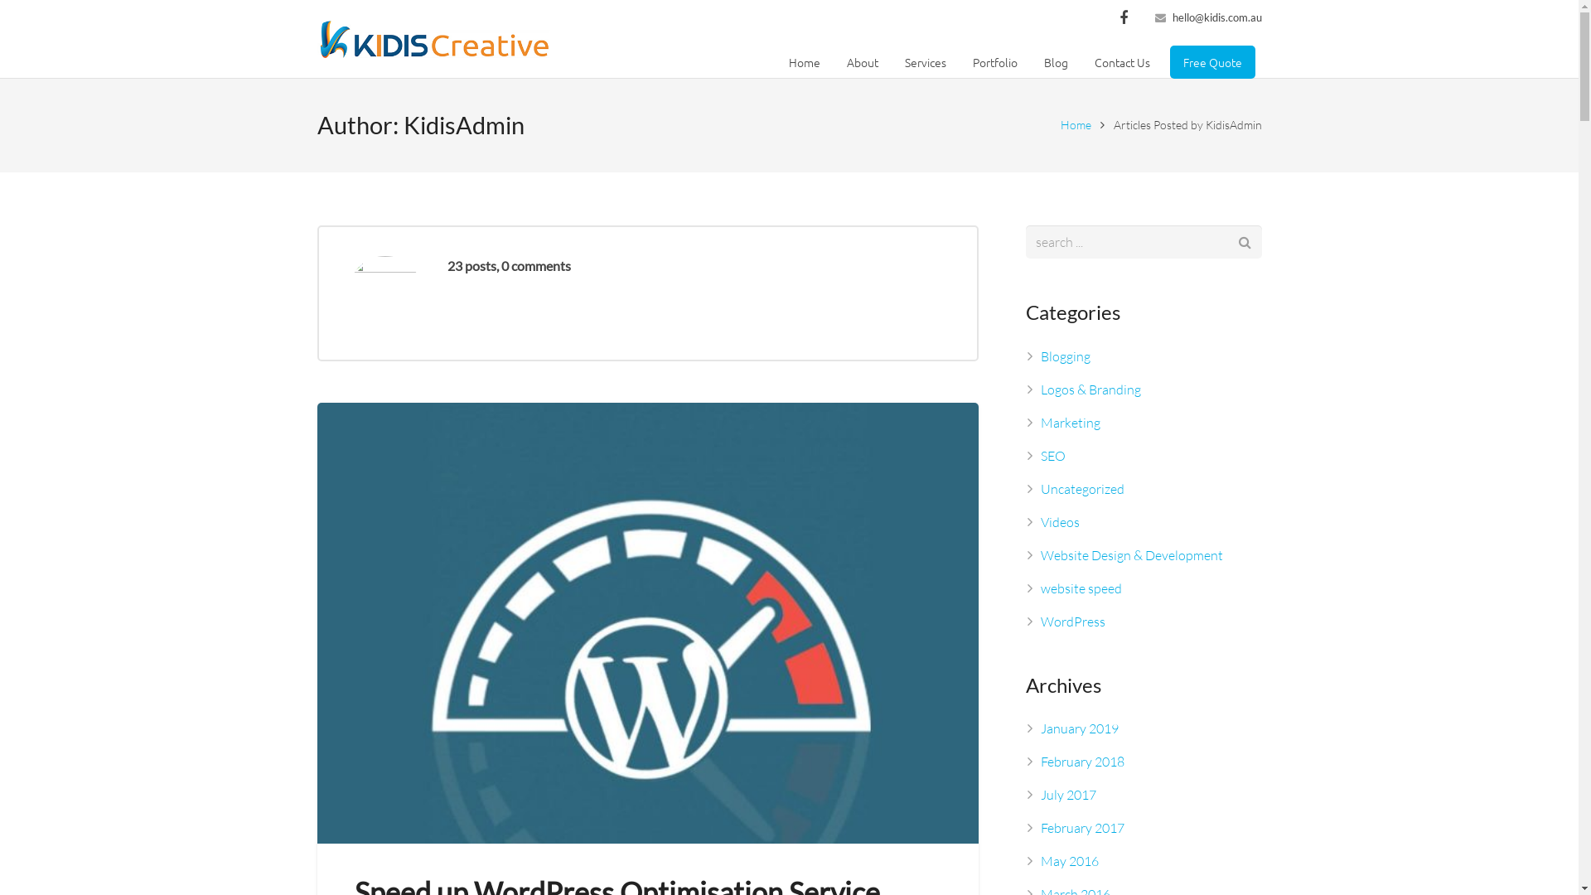 This screenshot has width=1591, height=895. Describe the element at coordinates (1122, 62) in the screenshot. I see `Contact Us` at that location.